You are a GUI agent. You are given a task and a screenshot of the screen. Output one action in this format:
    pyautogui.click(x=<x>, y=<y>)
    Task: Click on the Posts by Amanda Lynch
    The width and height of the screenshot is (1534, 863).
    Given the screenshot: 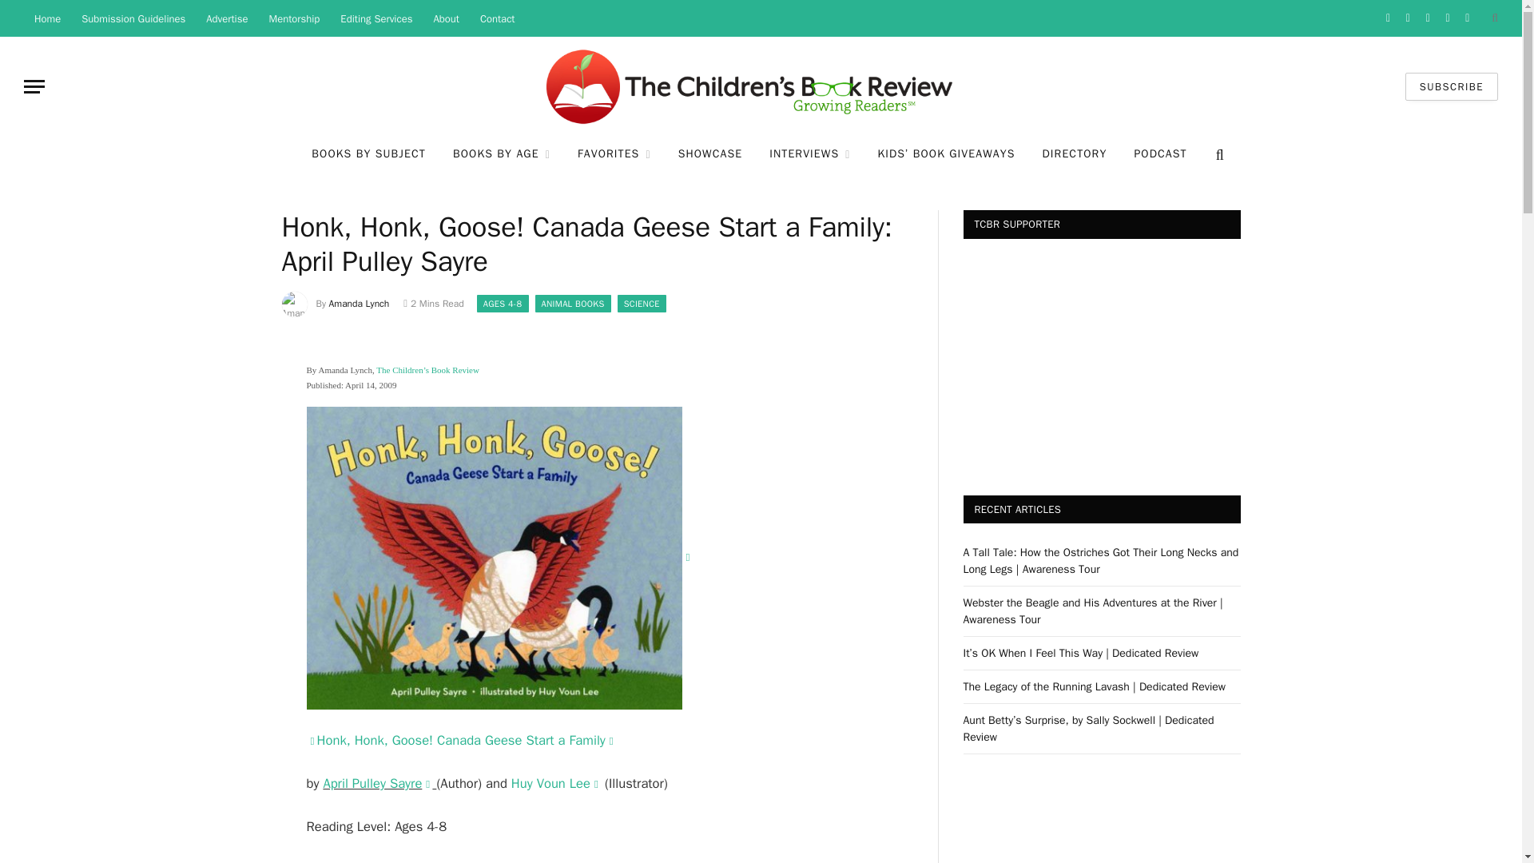 What is the action you would take?
    pyautogui.click(x=360, y=303)
    